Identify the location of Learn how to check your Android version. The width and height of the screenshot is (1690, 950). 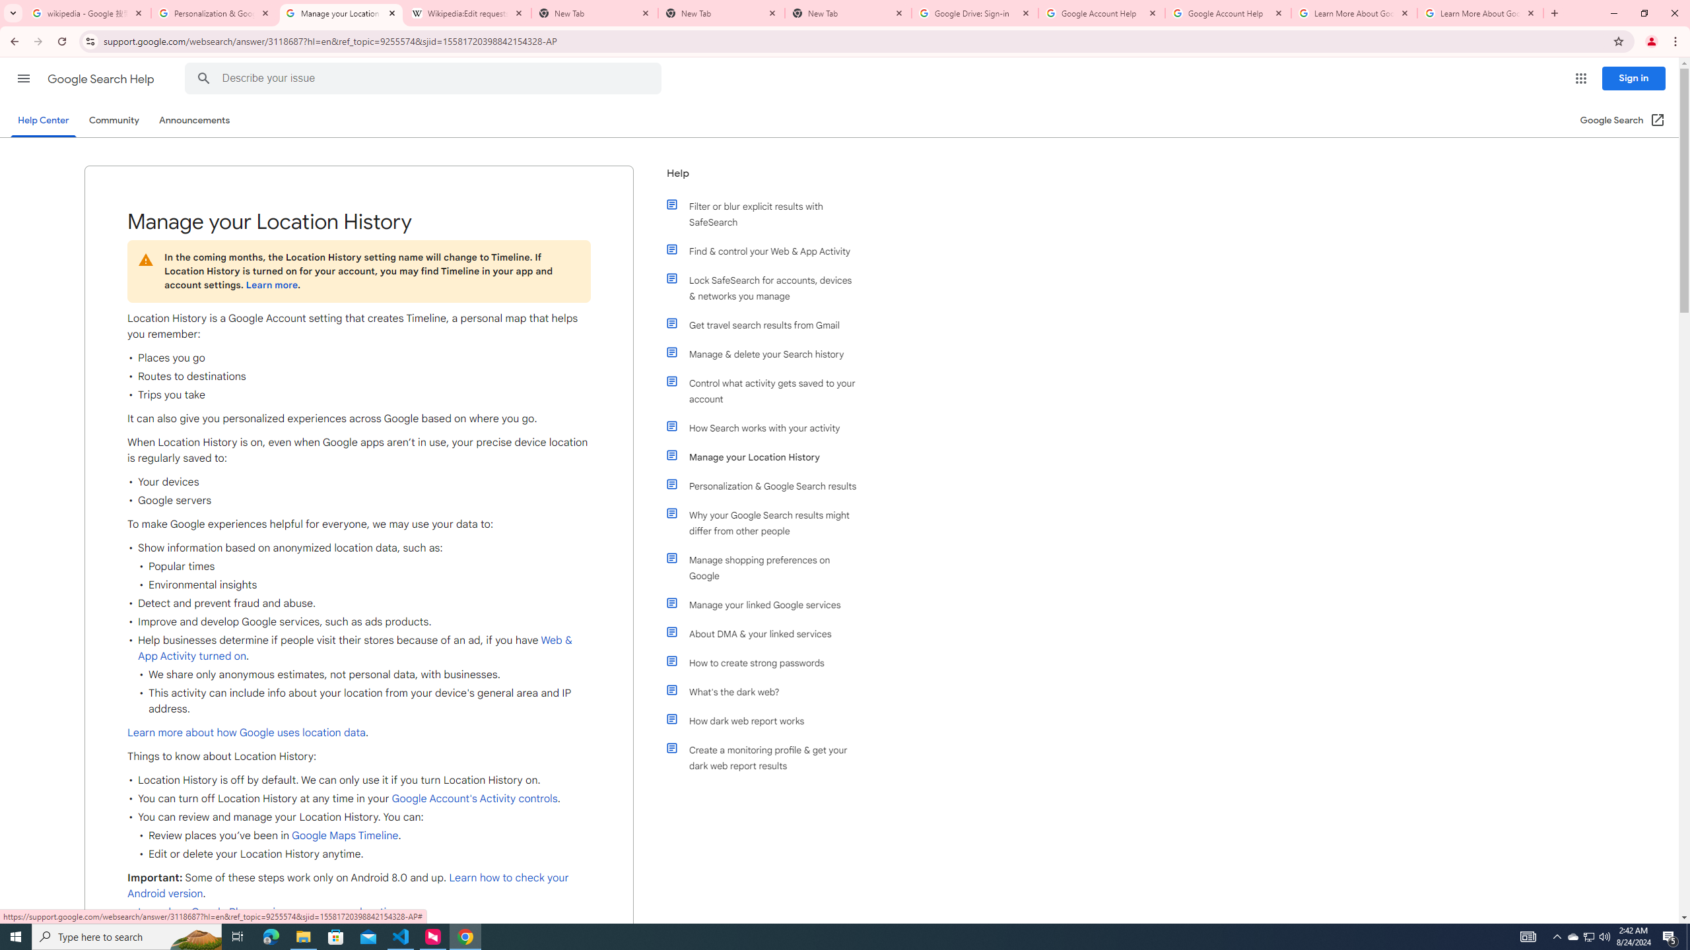
(348, 885).